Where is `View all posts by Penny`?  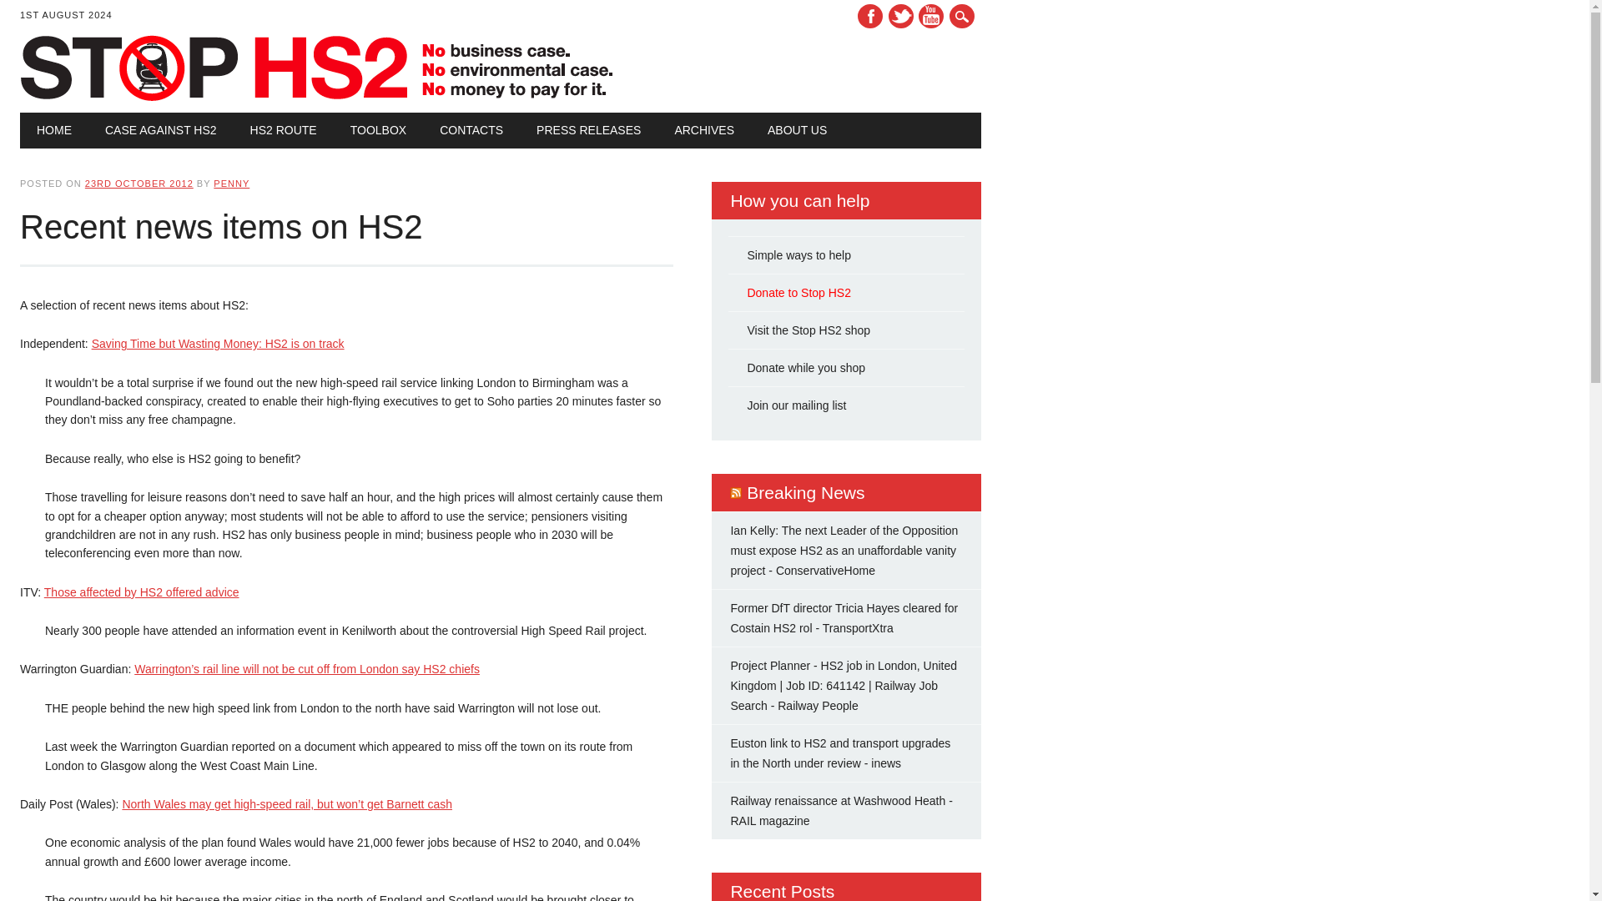
View all posts by Penny is located at coordinates (231, 183).